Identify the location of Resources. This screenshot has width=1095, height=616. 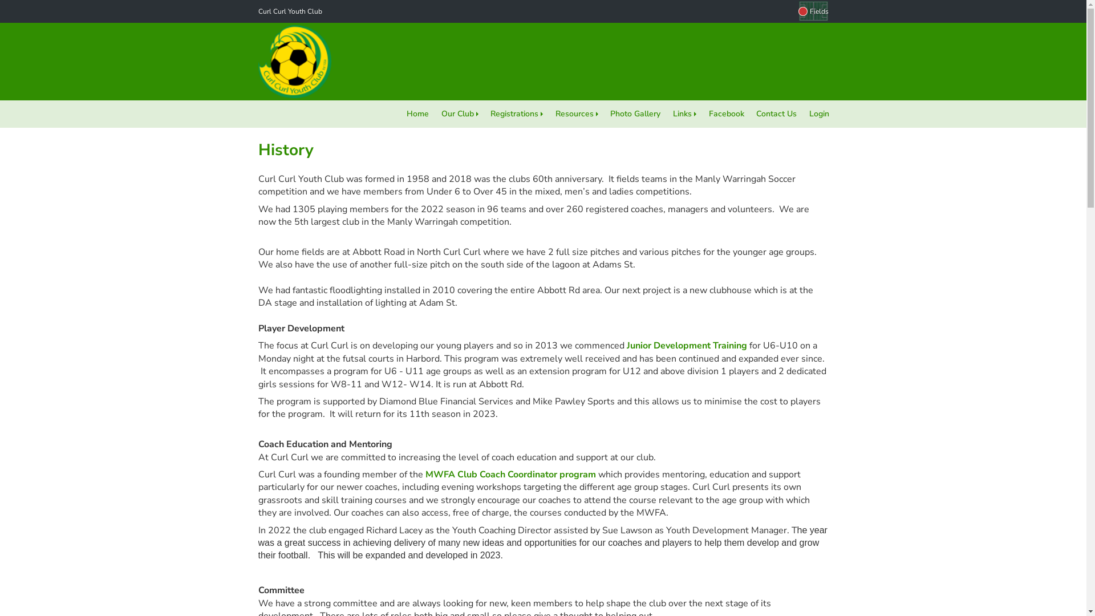
(577, 114).